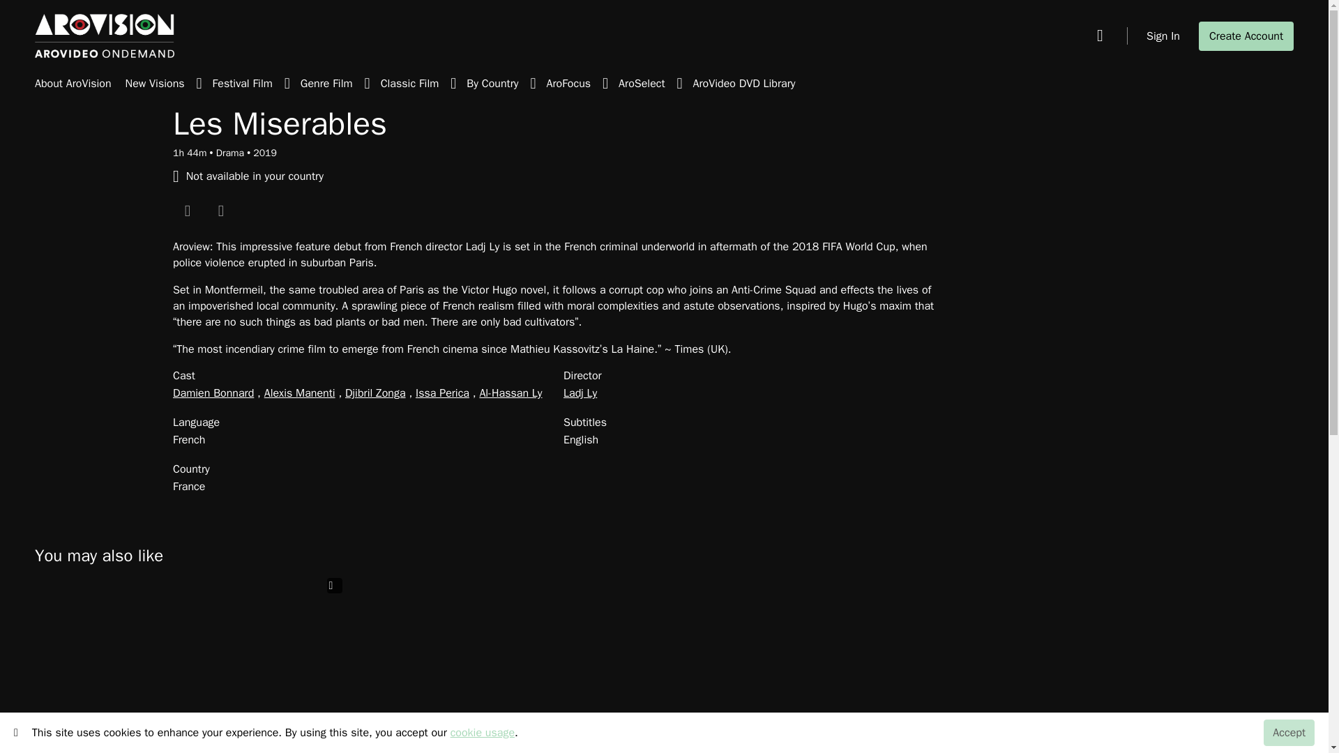 This screenshot has width=1339, height=753. What do you see at coordinates (73, 84) in the screenshot?
I see `About AroVision` at bounding box center [73, 84].